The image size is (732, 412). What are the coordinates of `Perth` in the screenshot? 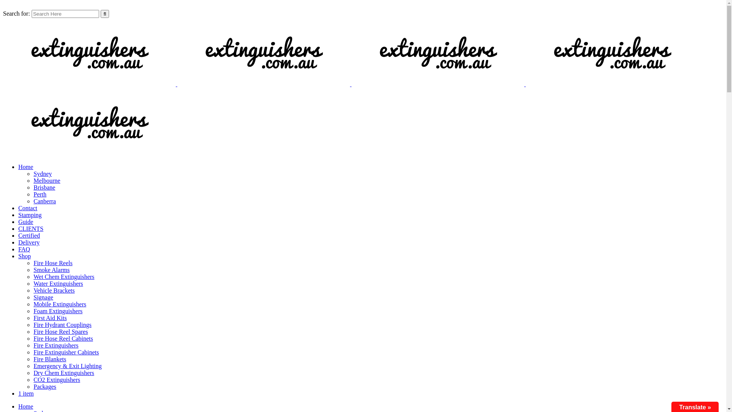 It's located at (40, 195).